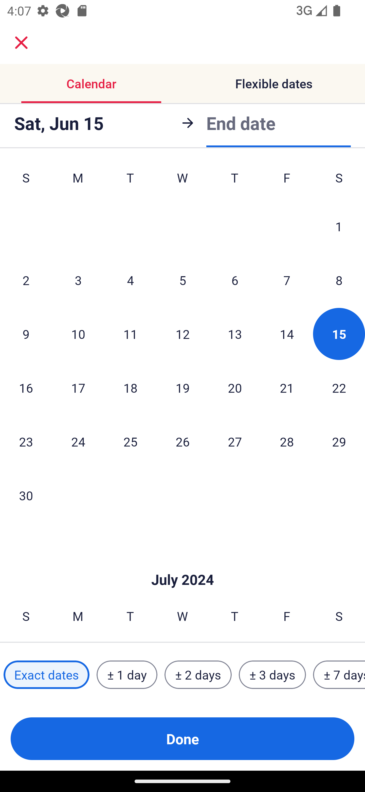  What do you see at coordinates (339, 226) in the screenshot?
I see `1 Saturday, June 1, 2024` at bounding box center [339, 226].